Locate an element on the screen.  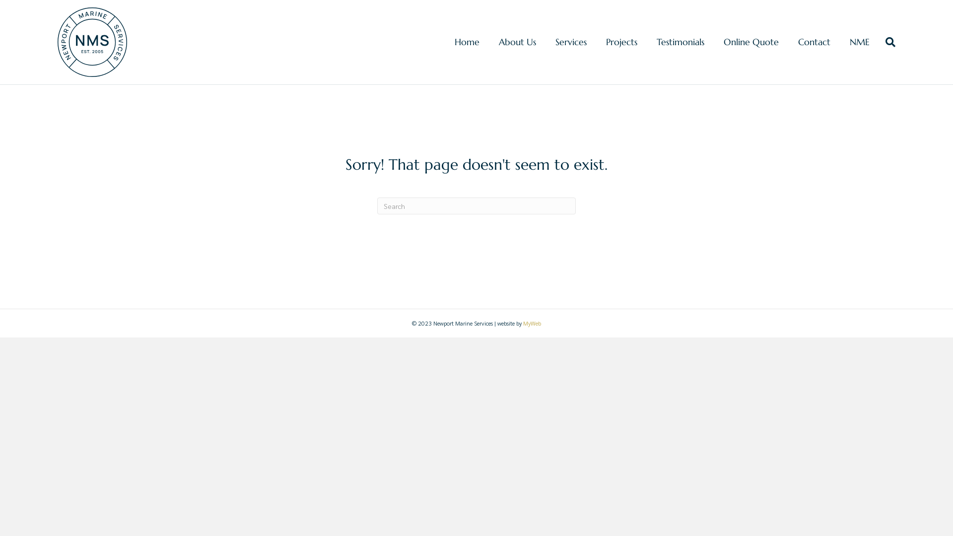
Contact is located at coordinates (814, 42).